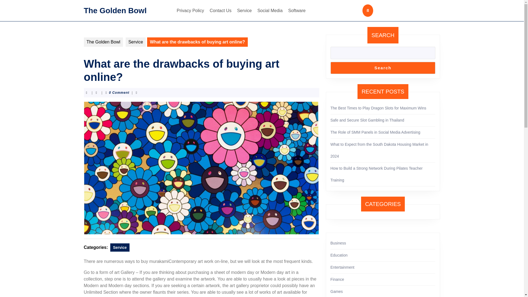 The image size is (528, 297). What do you see at coordinates (244, 10) in the screenshot?
I see `Service` at bounding box center [244, 10].